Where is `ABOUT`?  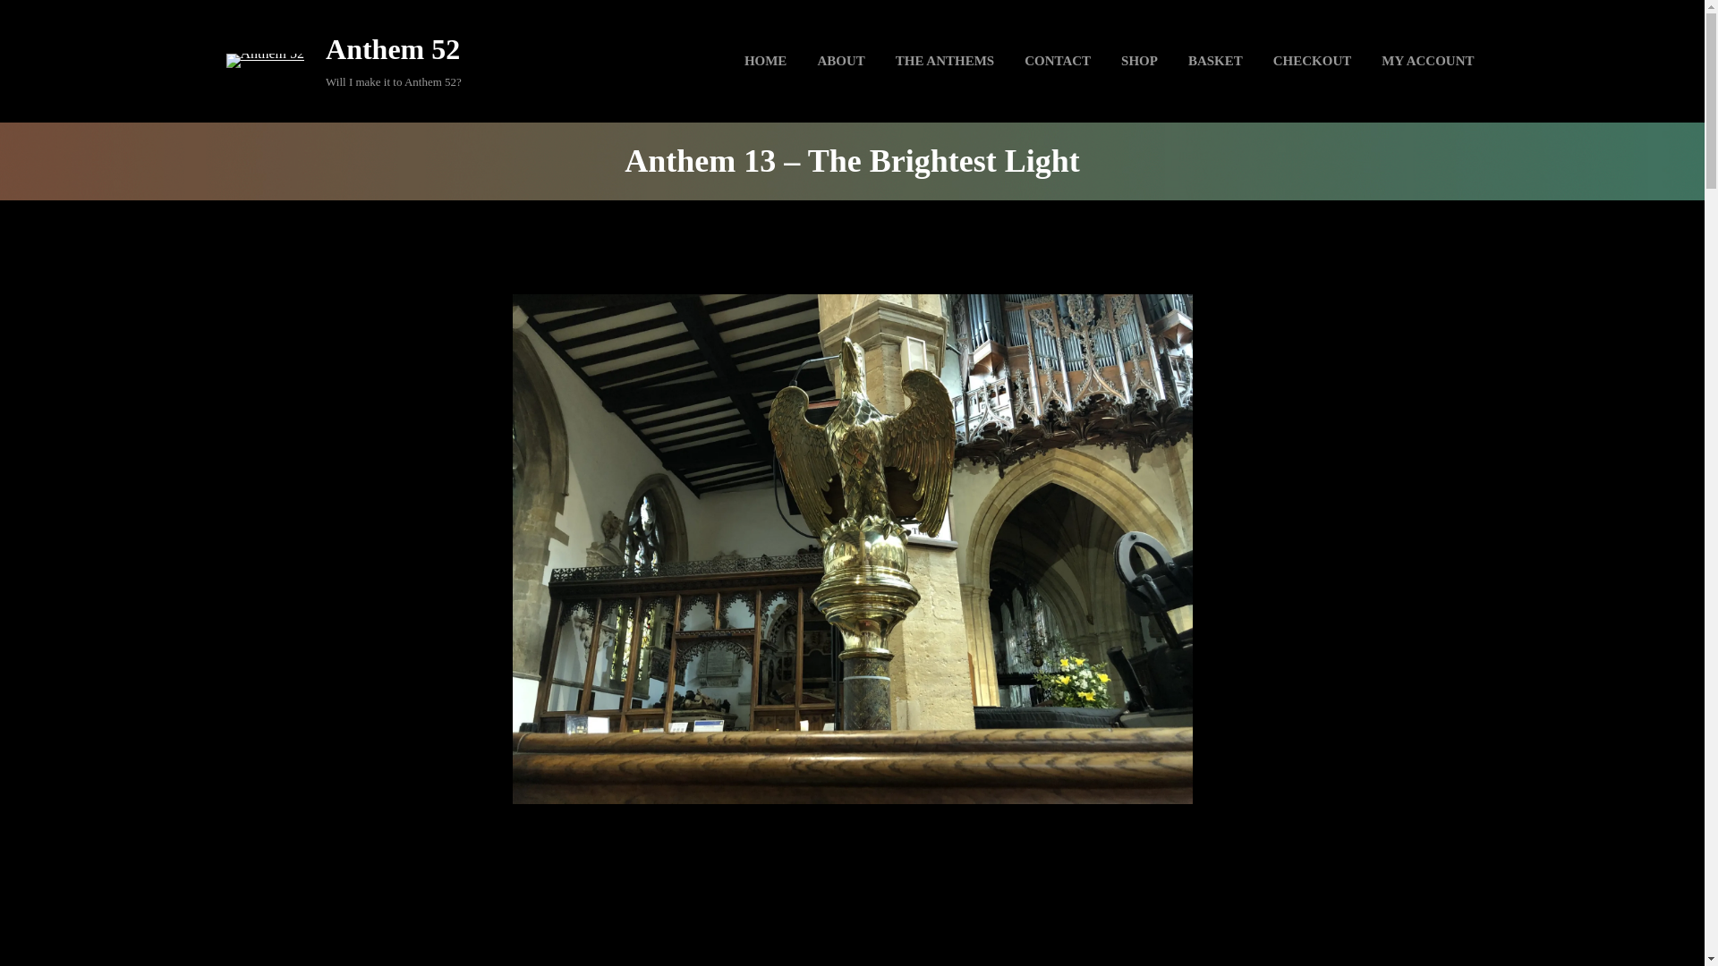
ABOUT is located at coordinates (841, 61).